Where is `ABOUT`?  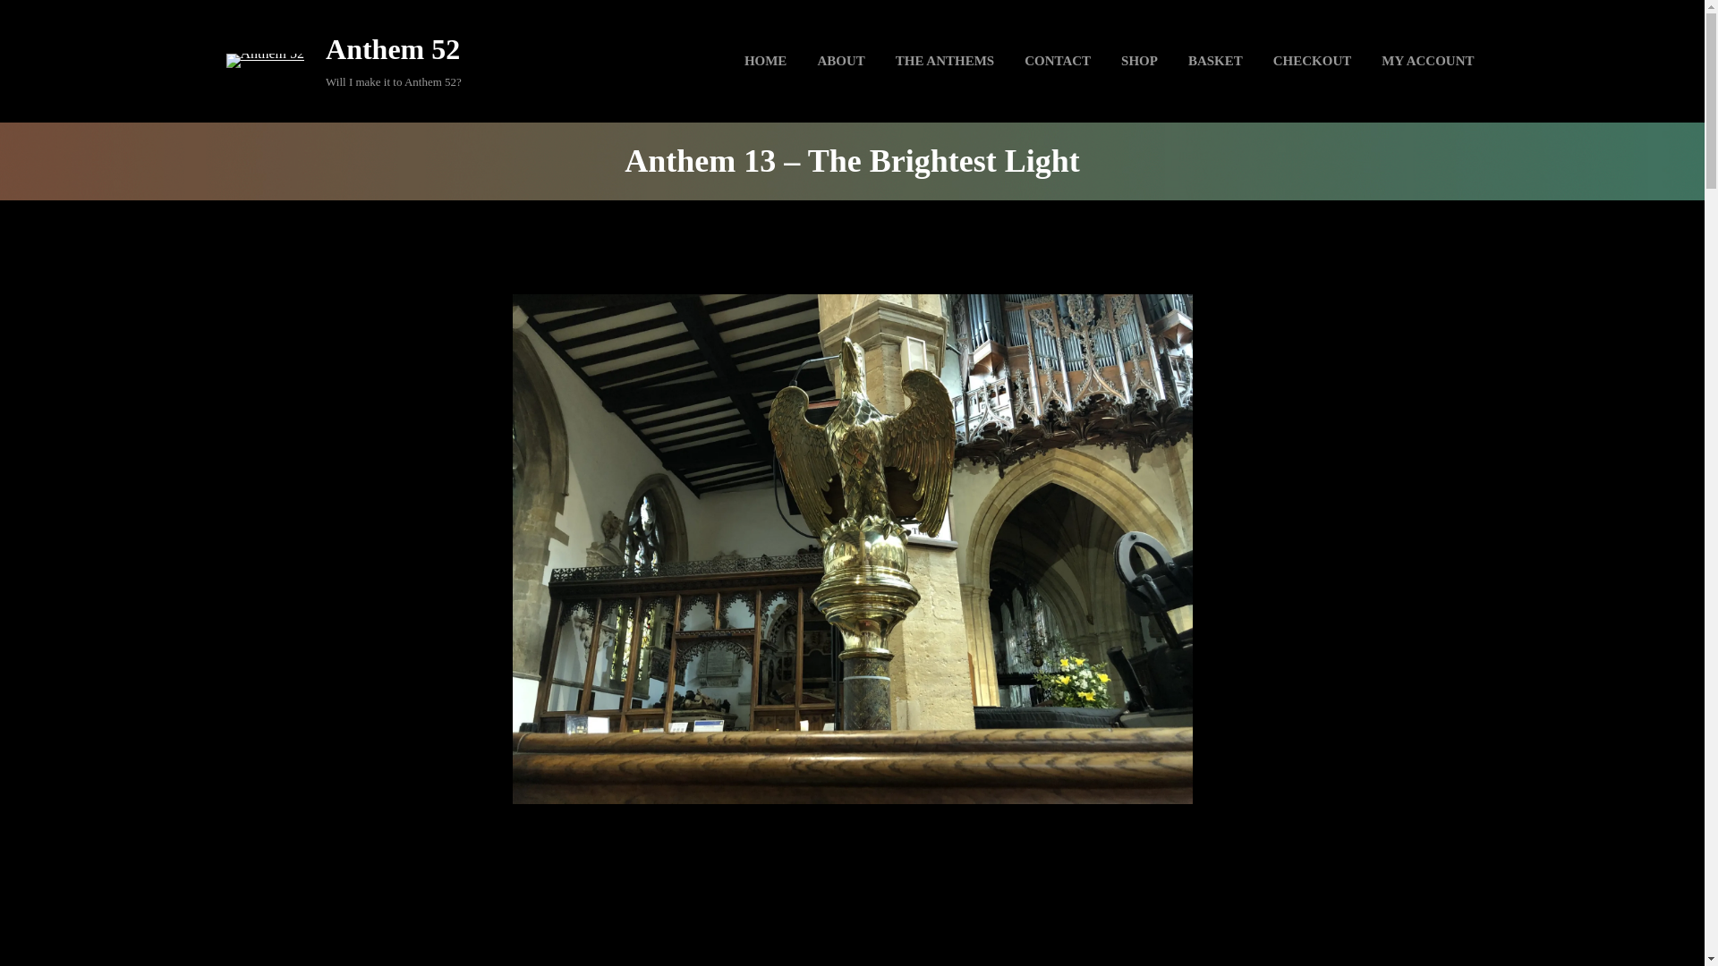
ABOUT is located at coordinates (841, 61).